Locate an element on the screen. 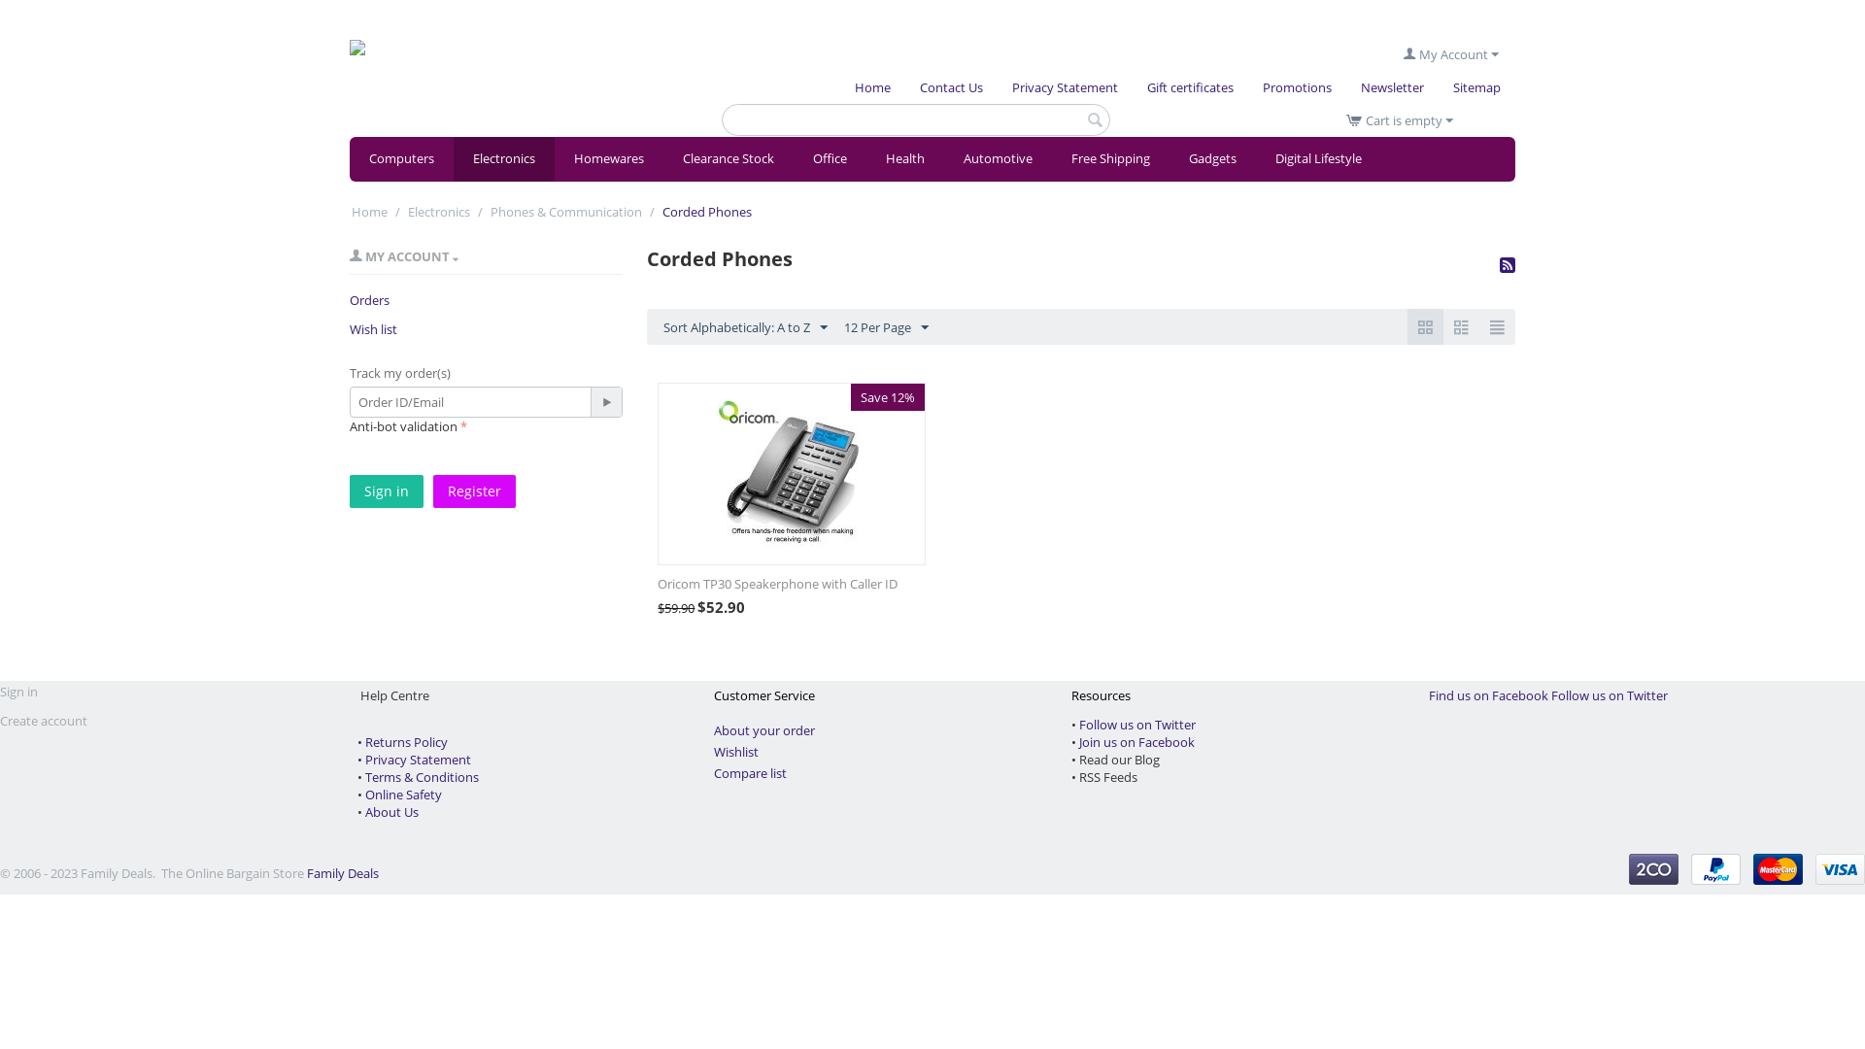 This screenshot has height=1049, width=1865. Sitemap is located at coordinates (1476, 87).